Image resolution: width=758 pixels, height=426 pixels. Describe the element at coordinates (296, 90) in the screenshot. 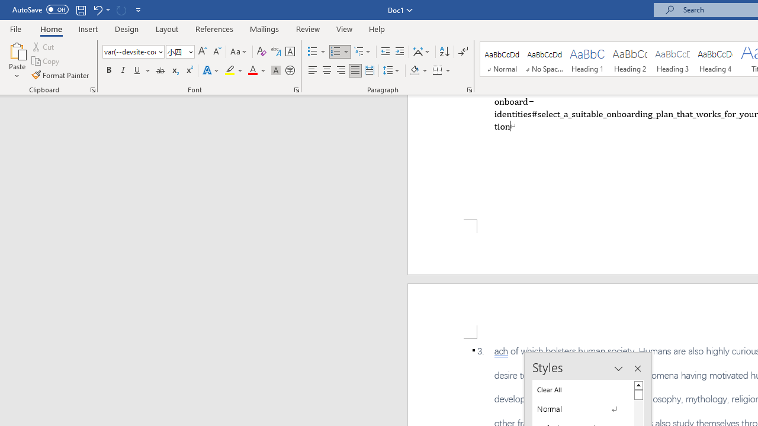

I see `Font...` at that location.